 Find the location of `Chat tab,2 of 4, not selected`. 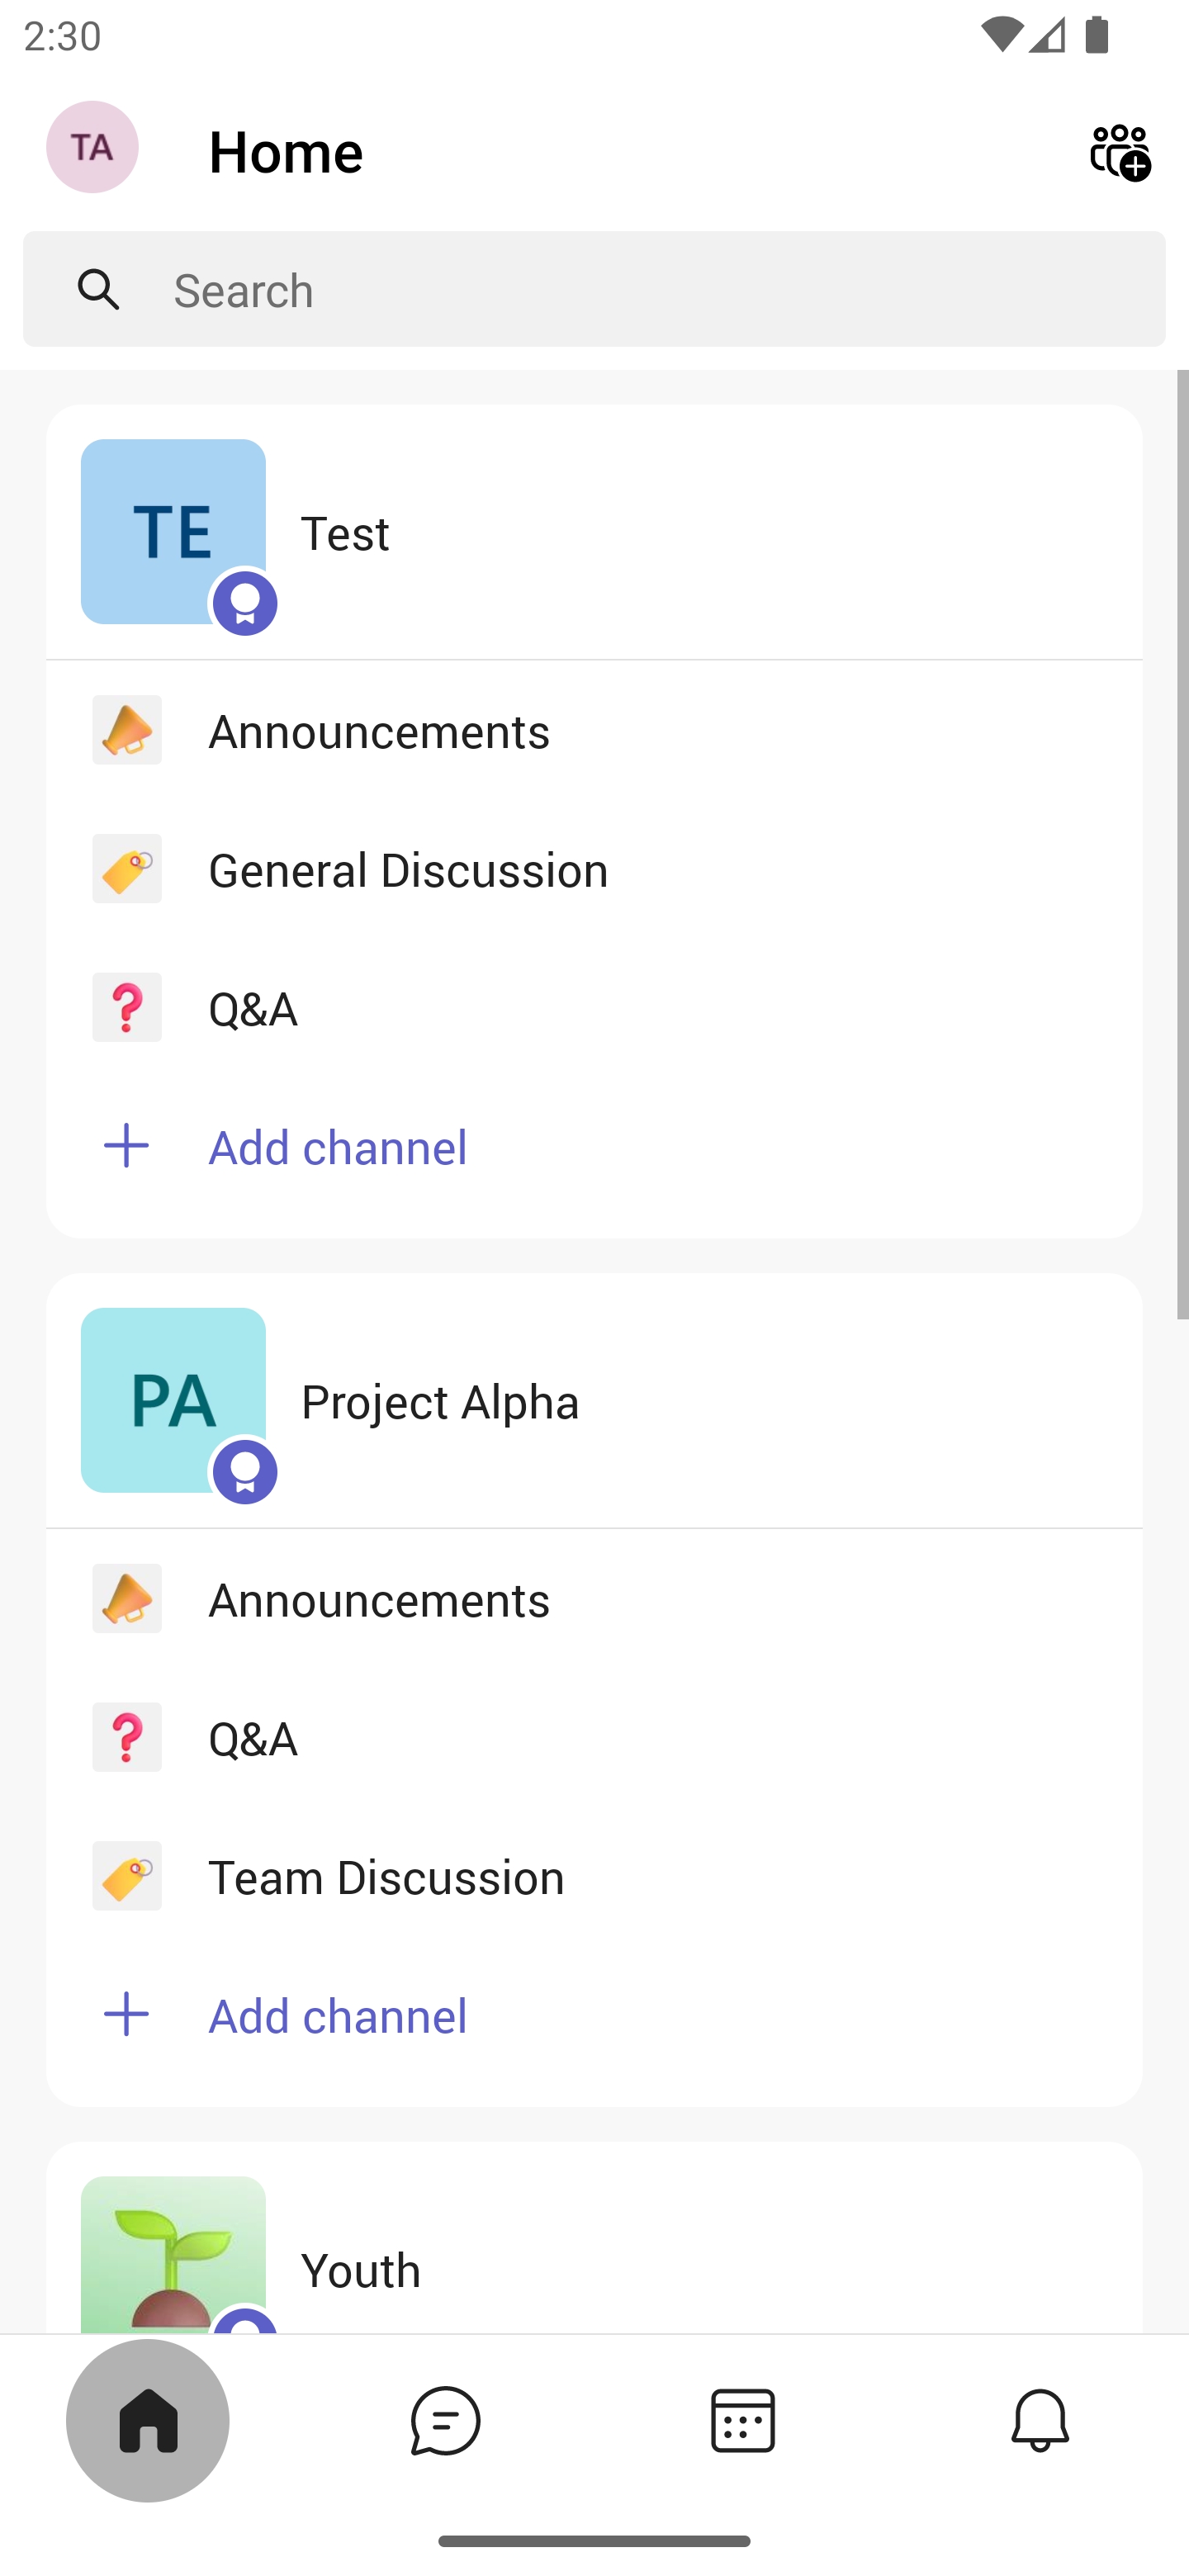

Chat tab,2 of 4, not selected is located at coordinates (446, 2419).